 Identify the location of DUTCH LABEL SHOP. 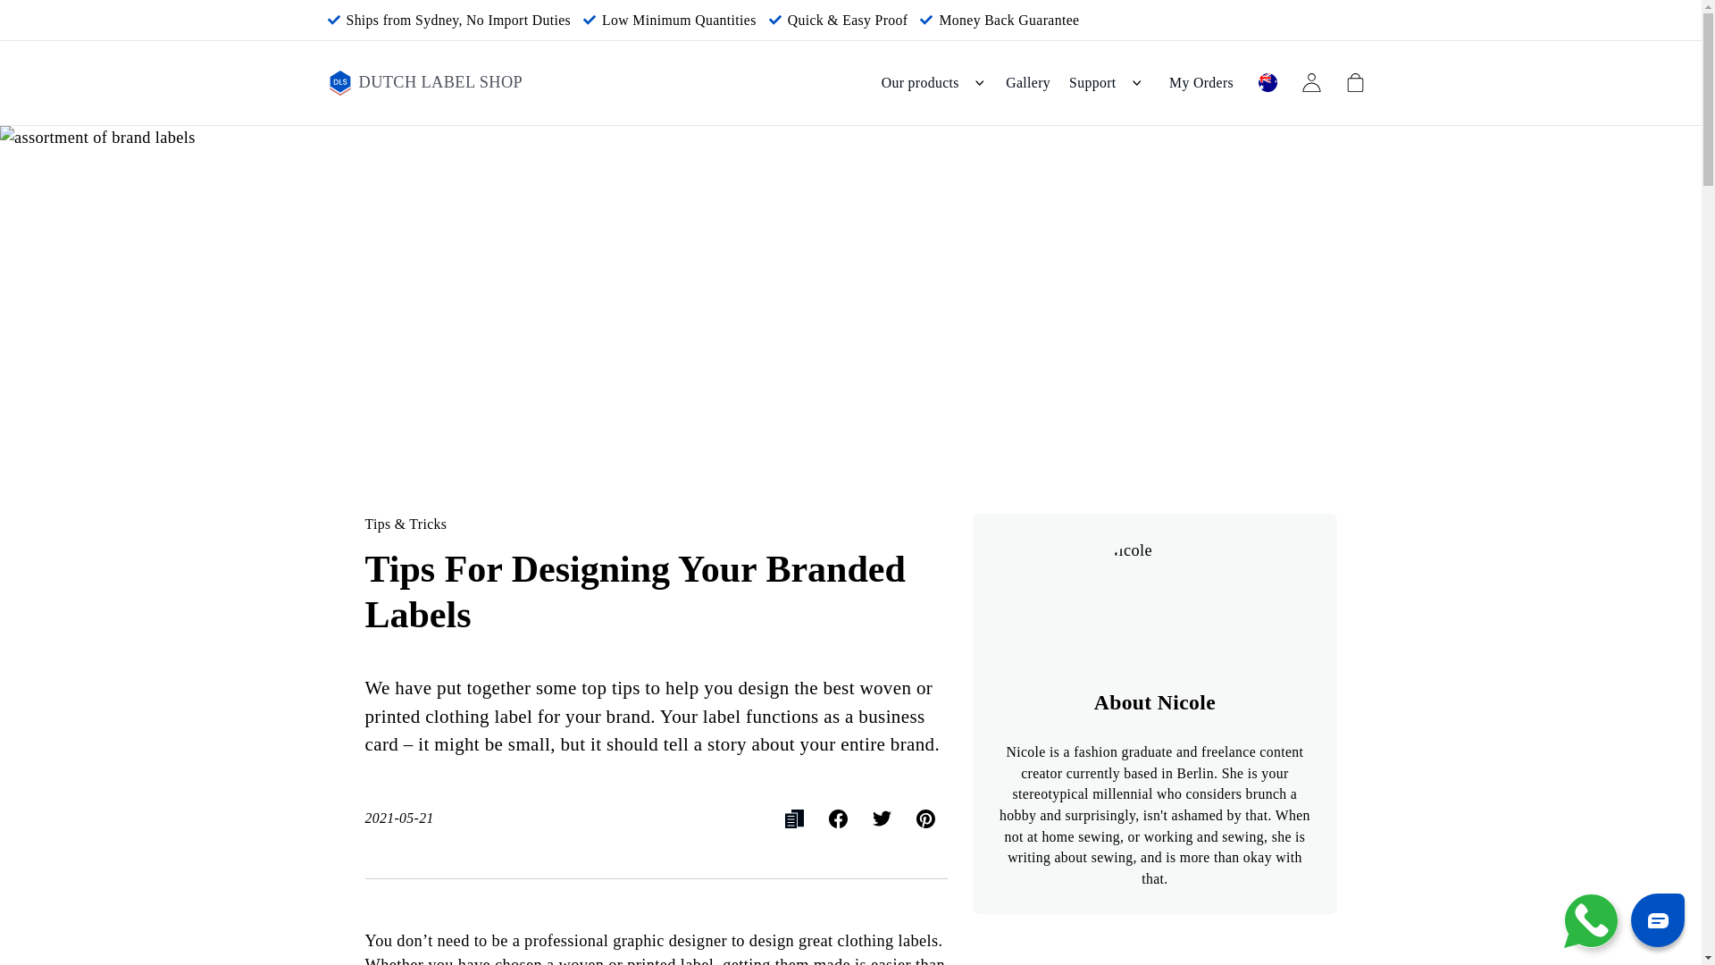
(425, 82).